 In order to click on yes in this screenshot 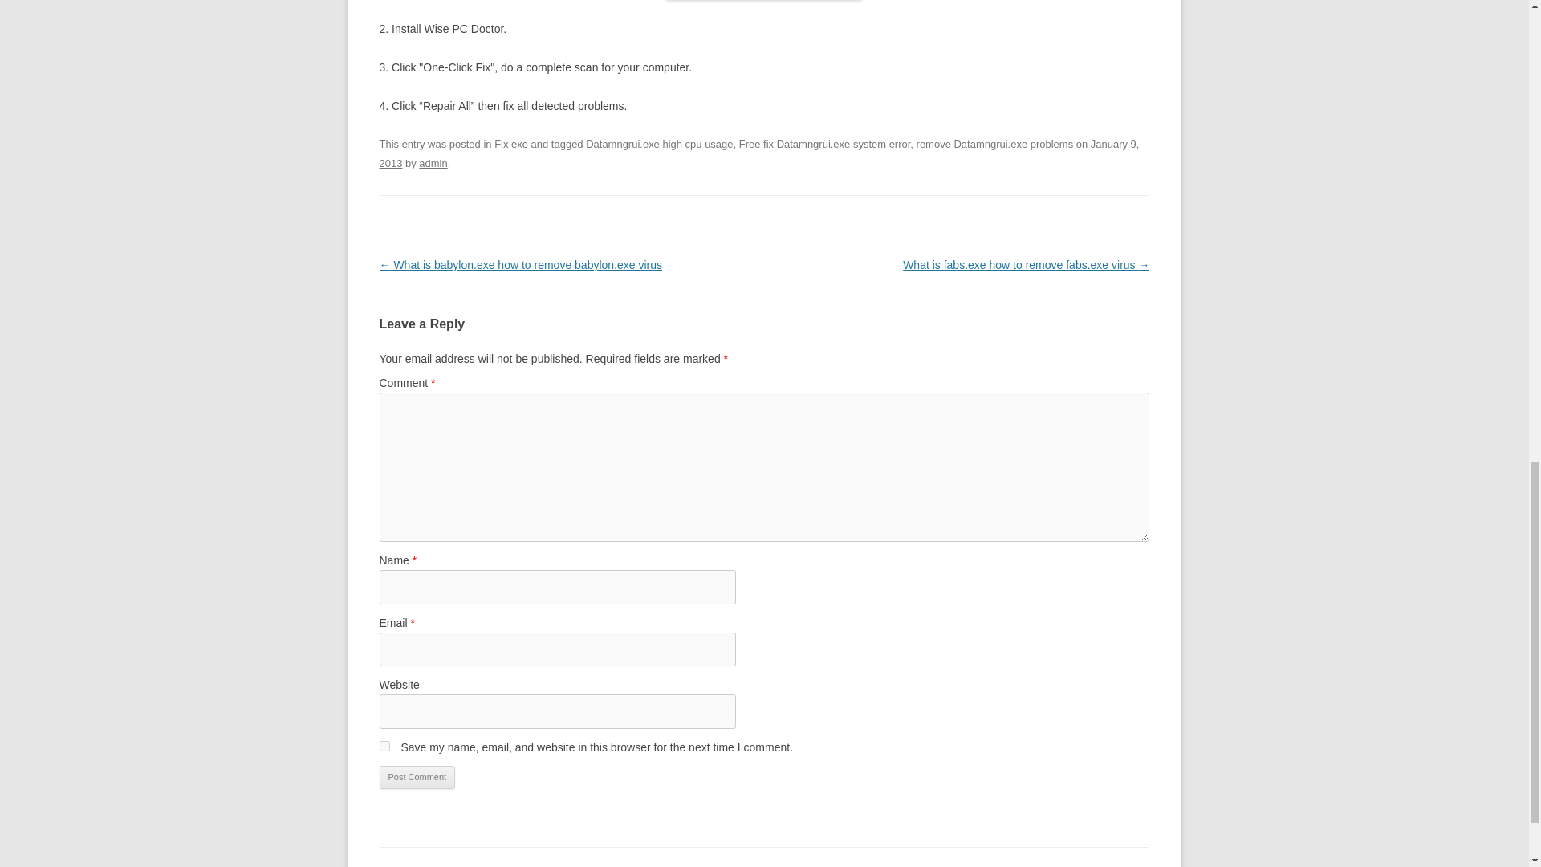, I will do `click(384, 747)`.